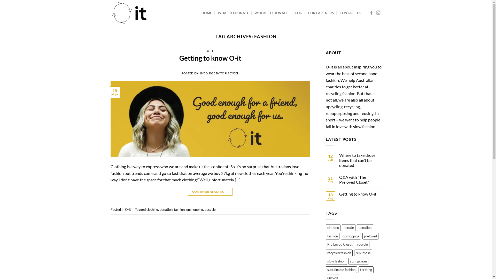 This screenshot has width=496, height=279. I want to click on HOME, so click(207, 13).